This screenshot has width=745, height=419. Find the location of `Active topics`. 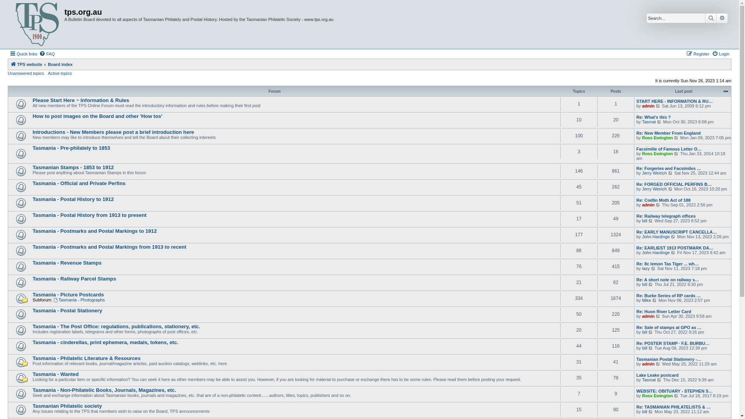

Active topics is located at coordinates (60, 73).